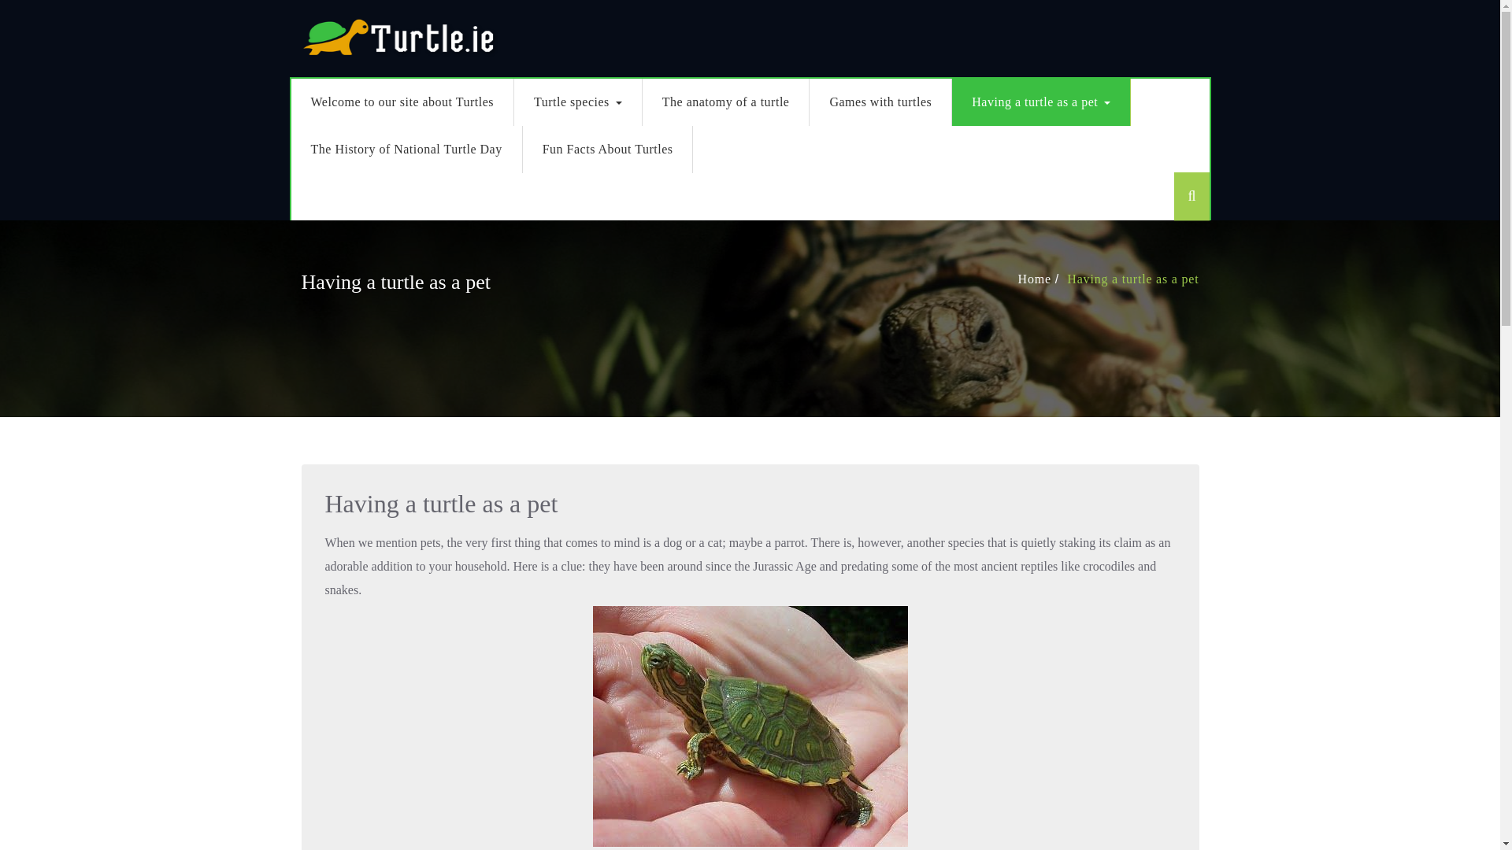 Image resolution: width=1512 pixels, height=850 pixels. What do you see at coordinates (1134, 279) in the screenshot?
I see `Having a turtle as a pet` at bounding box center [1134, 279].